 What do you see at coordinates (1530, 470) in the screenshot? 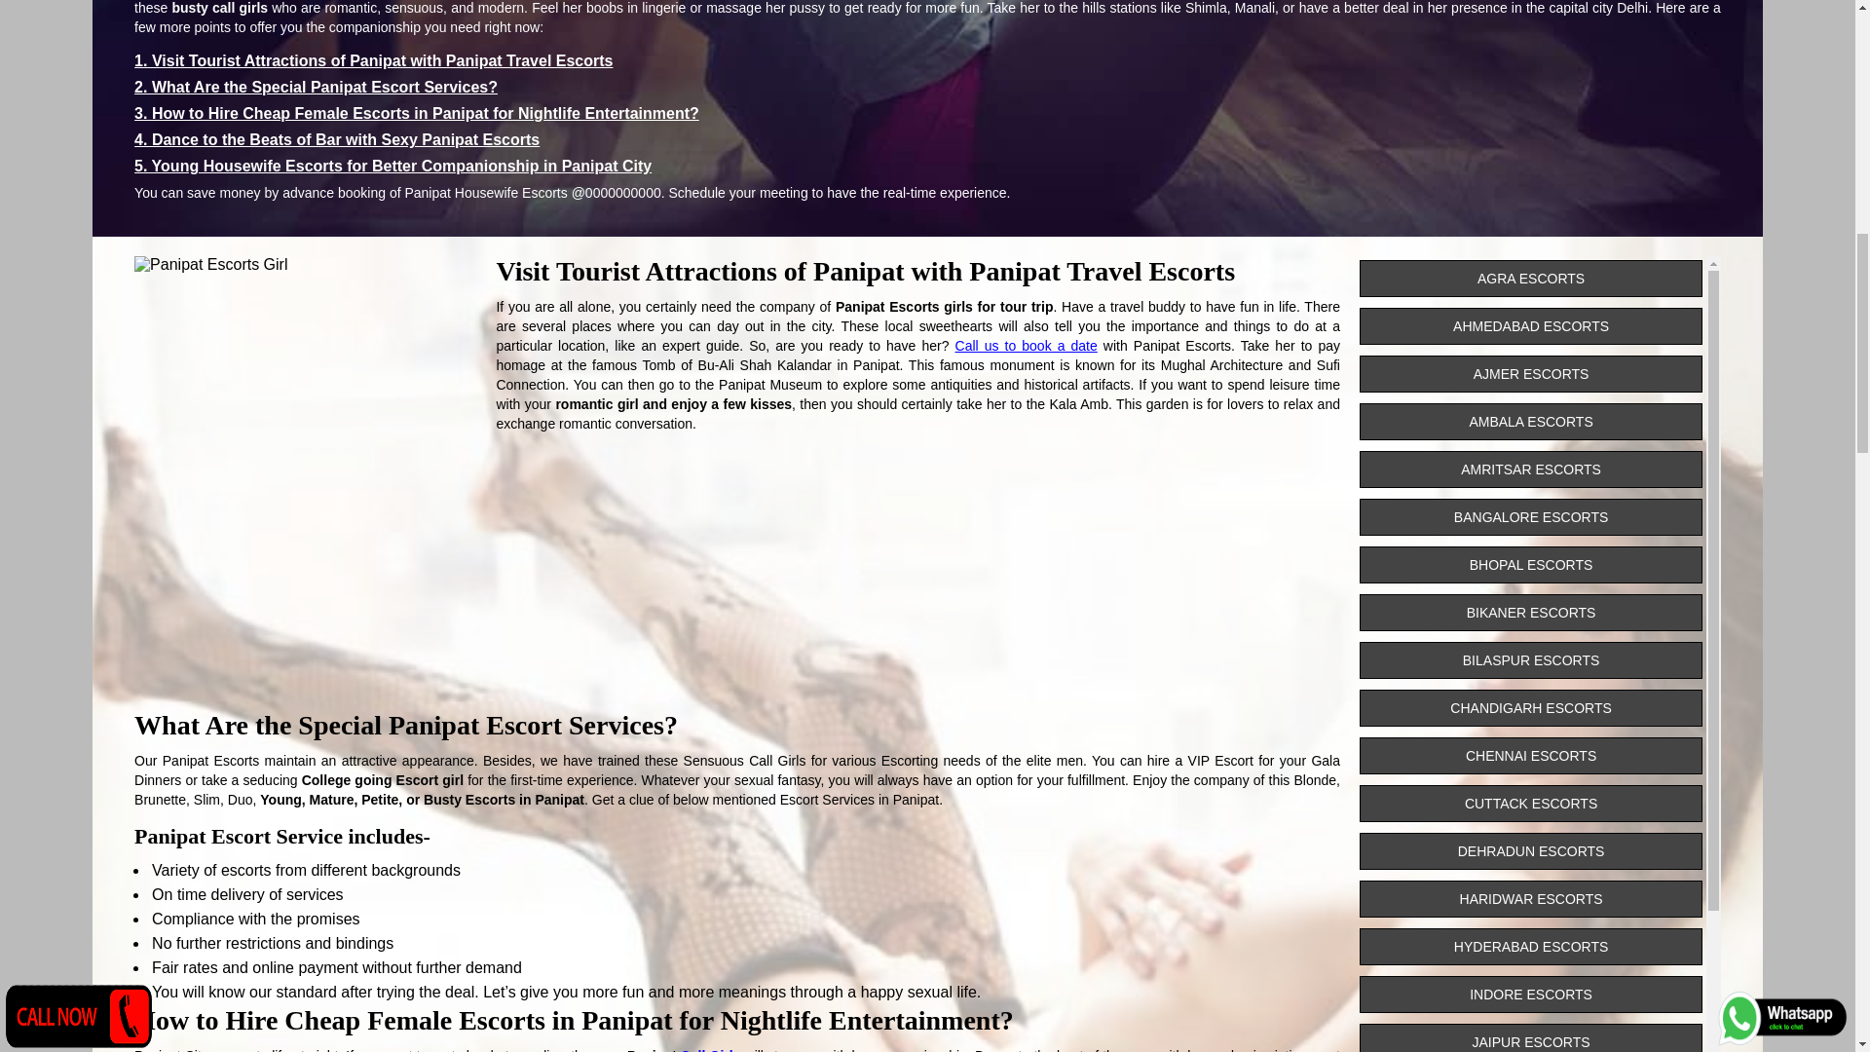
I see `Escorts in Amritsar` at bounding box center [1530, 470].